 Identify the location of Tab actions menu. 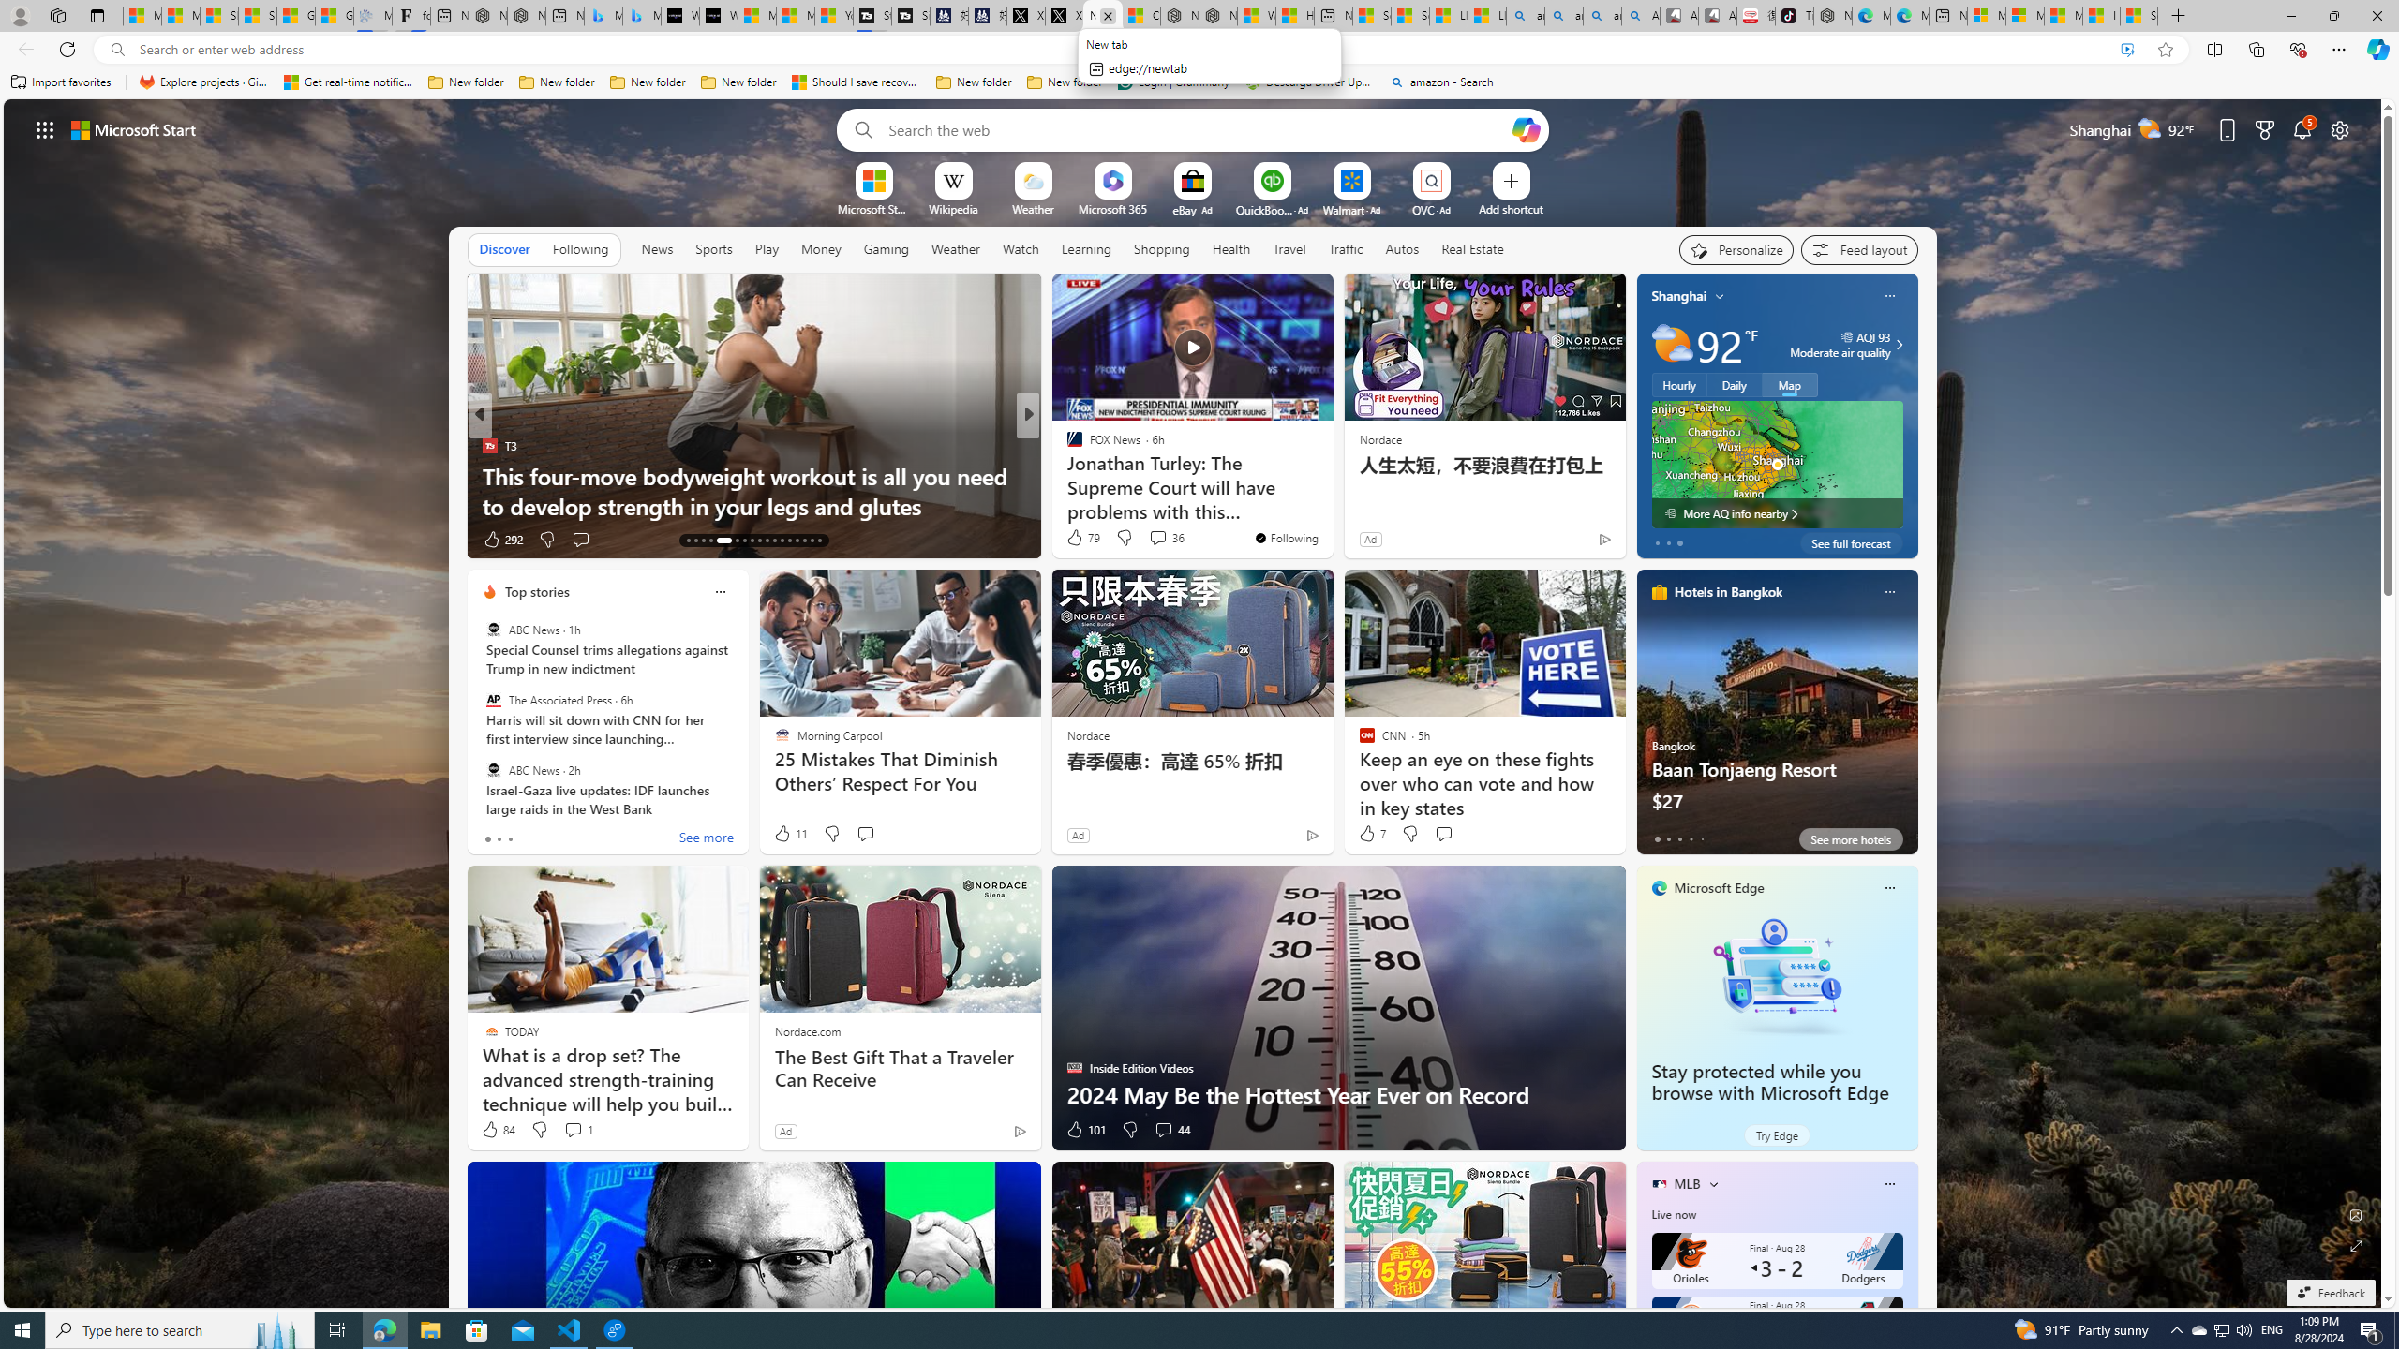
(97, 15).